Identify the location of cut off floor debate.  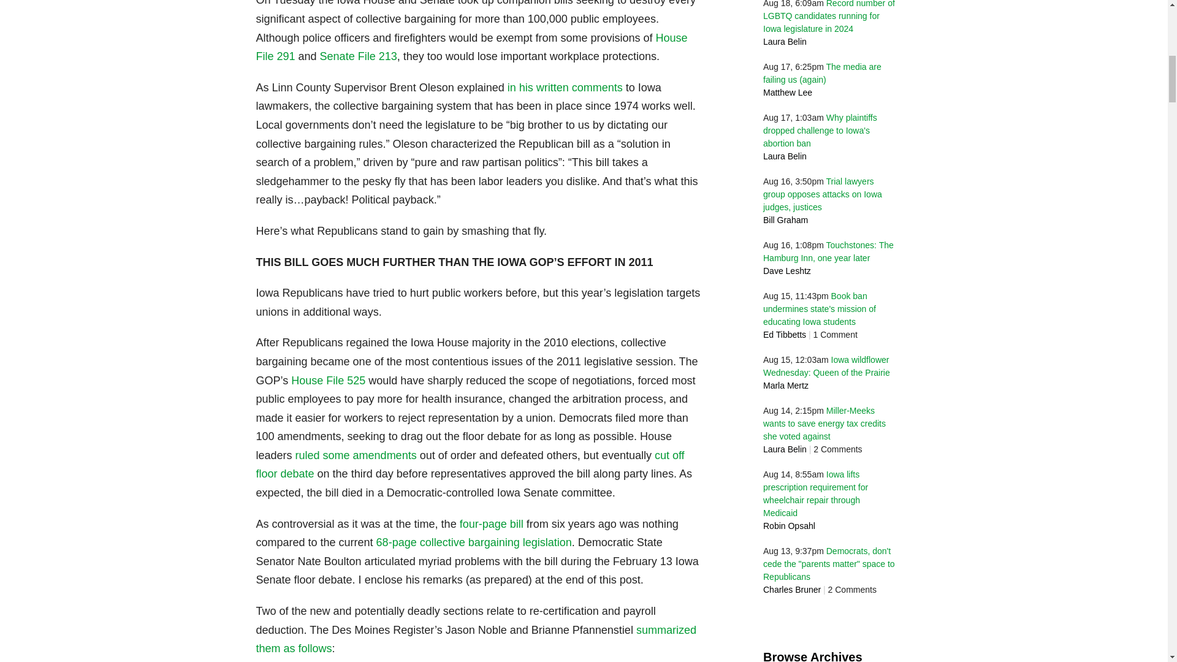
(471, 465).